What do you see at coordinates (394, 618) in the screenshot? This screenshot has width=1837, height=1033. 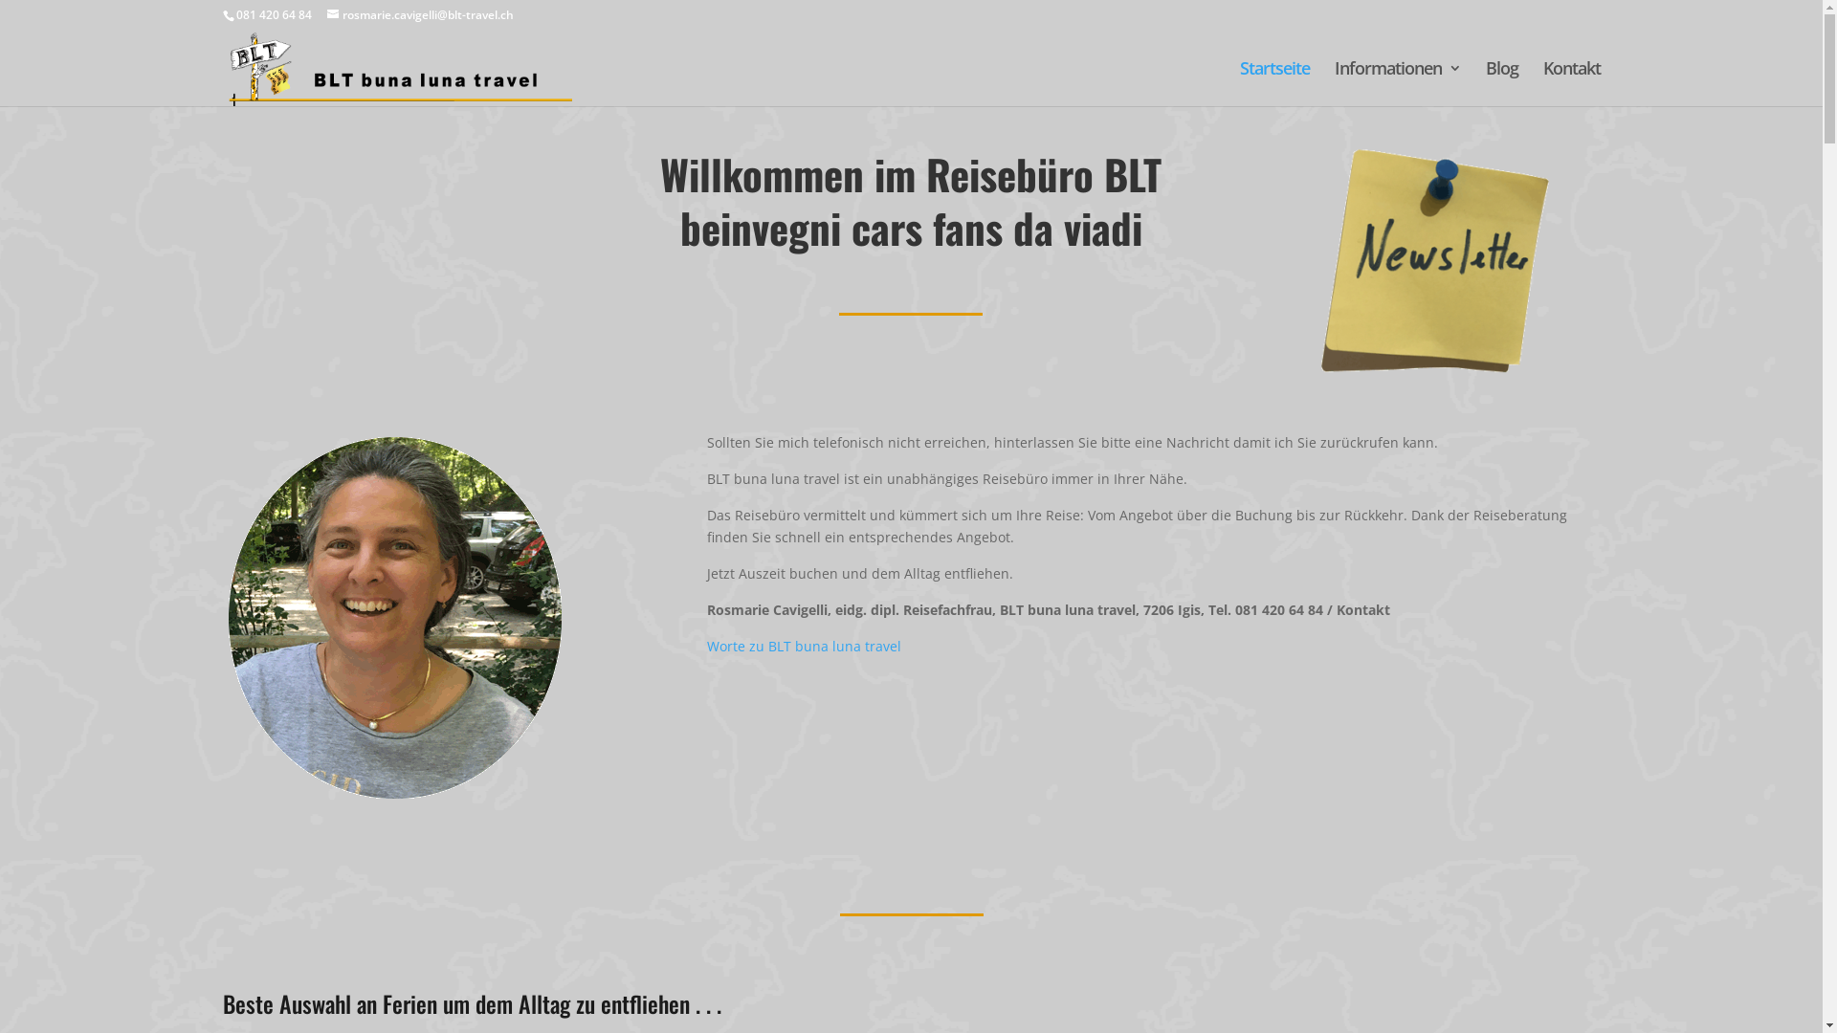 I see `3` at bounding box center [394, 618].